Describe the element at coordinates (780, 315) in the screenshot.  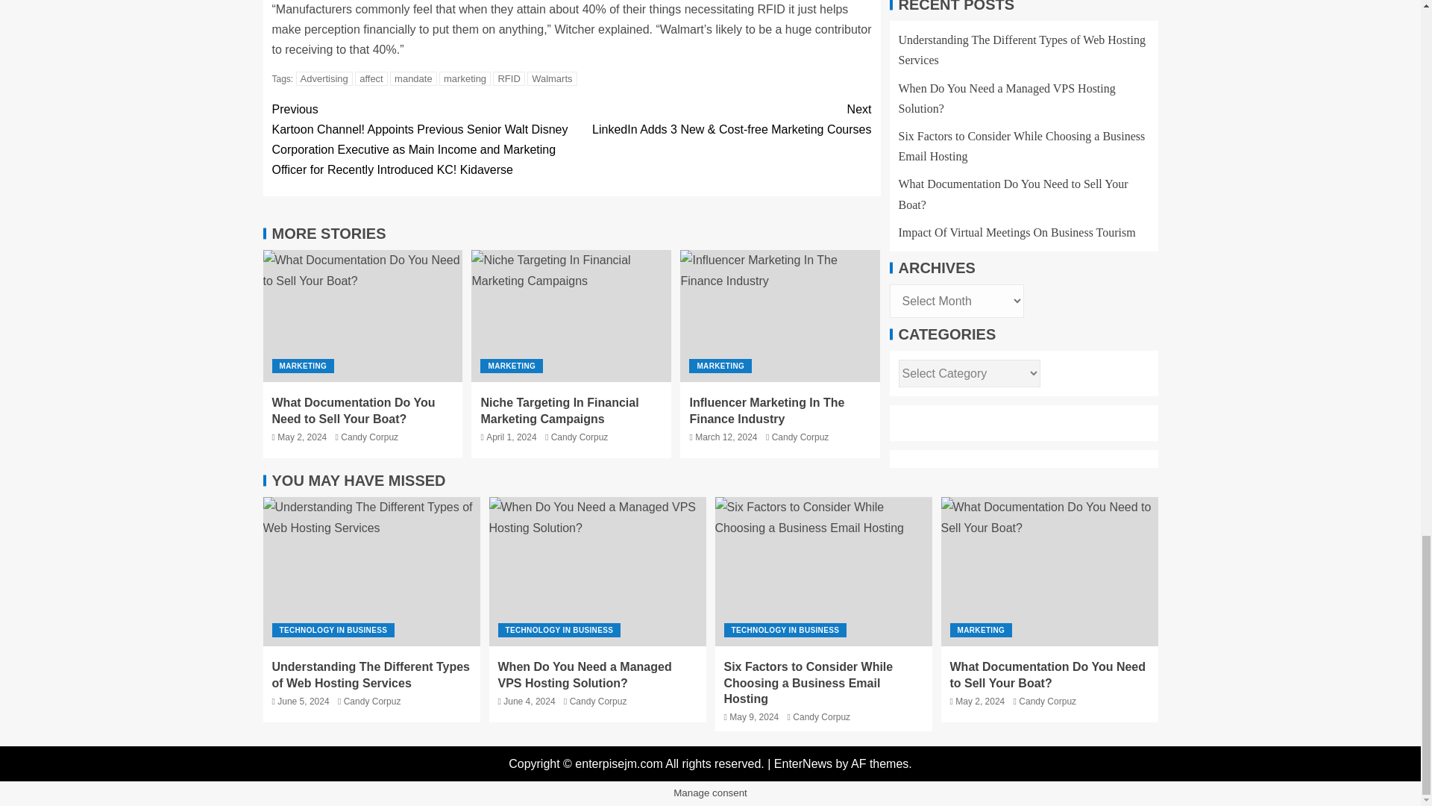
I see `Influencer Marketing In The Finance Industry` at that location.